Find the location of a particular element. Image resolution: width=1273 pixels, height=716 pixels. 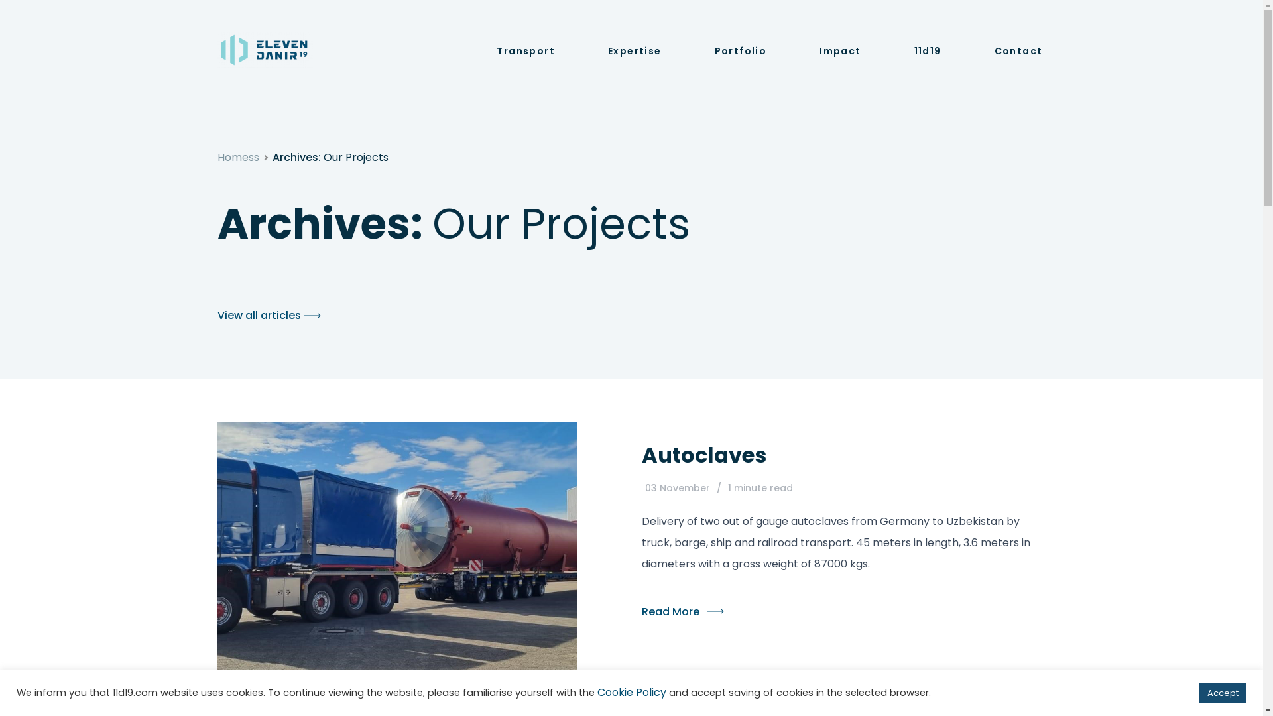

Expertise is located at coordinates (635, 52).